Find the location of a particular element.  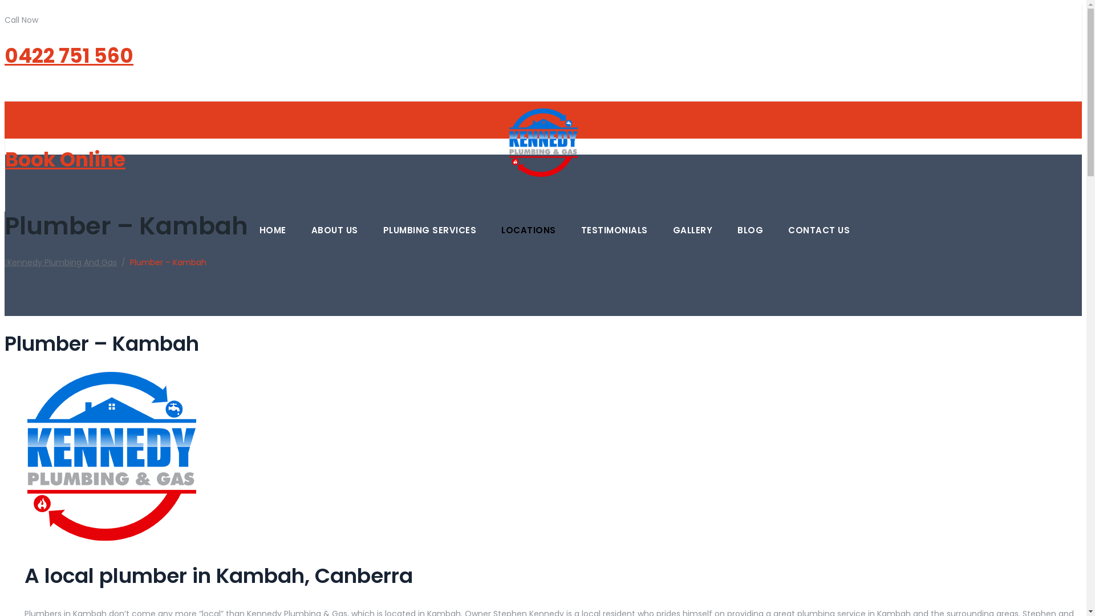

HOME is located at coordinates (273, 230).